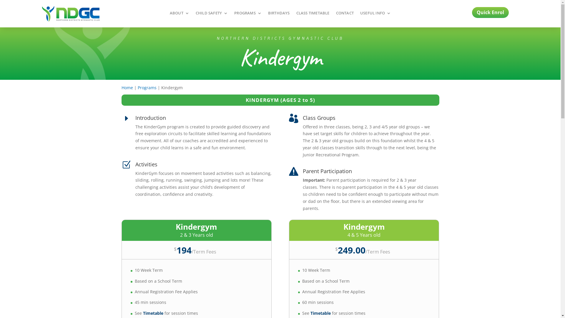  What do you see at coordinates (313, 14) in the screenshot?
I see `CLASS TIMETABLE` at bounding box center [313, 14].